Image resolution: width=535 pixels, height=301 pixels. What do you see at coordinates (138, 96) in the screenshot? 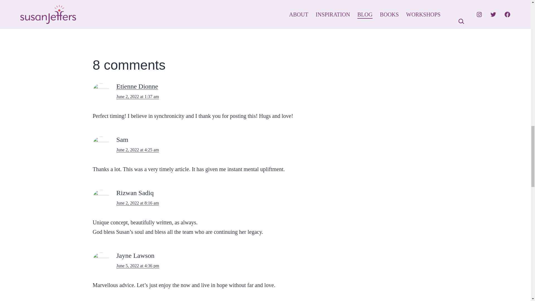
I see `June 2, 2022 at 1:37 am` at bounding box center [138, 96].